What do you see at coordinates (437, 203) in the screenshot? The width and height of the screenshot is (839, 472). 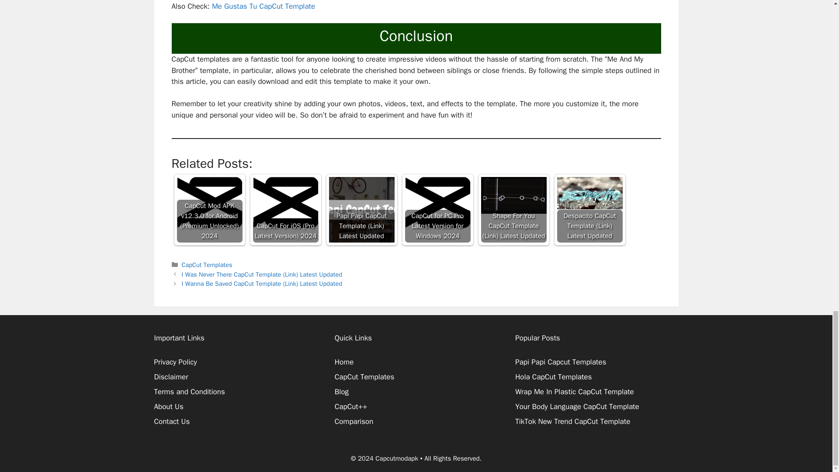 I see `CapCut for PC Pro Latest Version for Windows 2024` at bounding box center [437, 203].